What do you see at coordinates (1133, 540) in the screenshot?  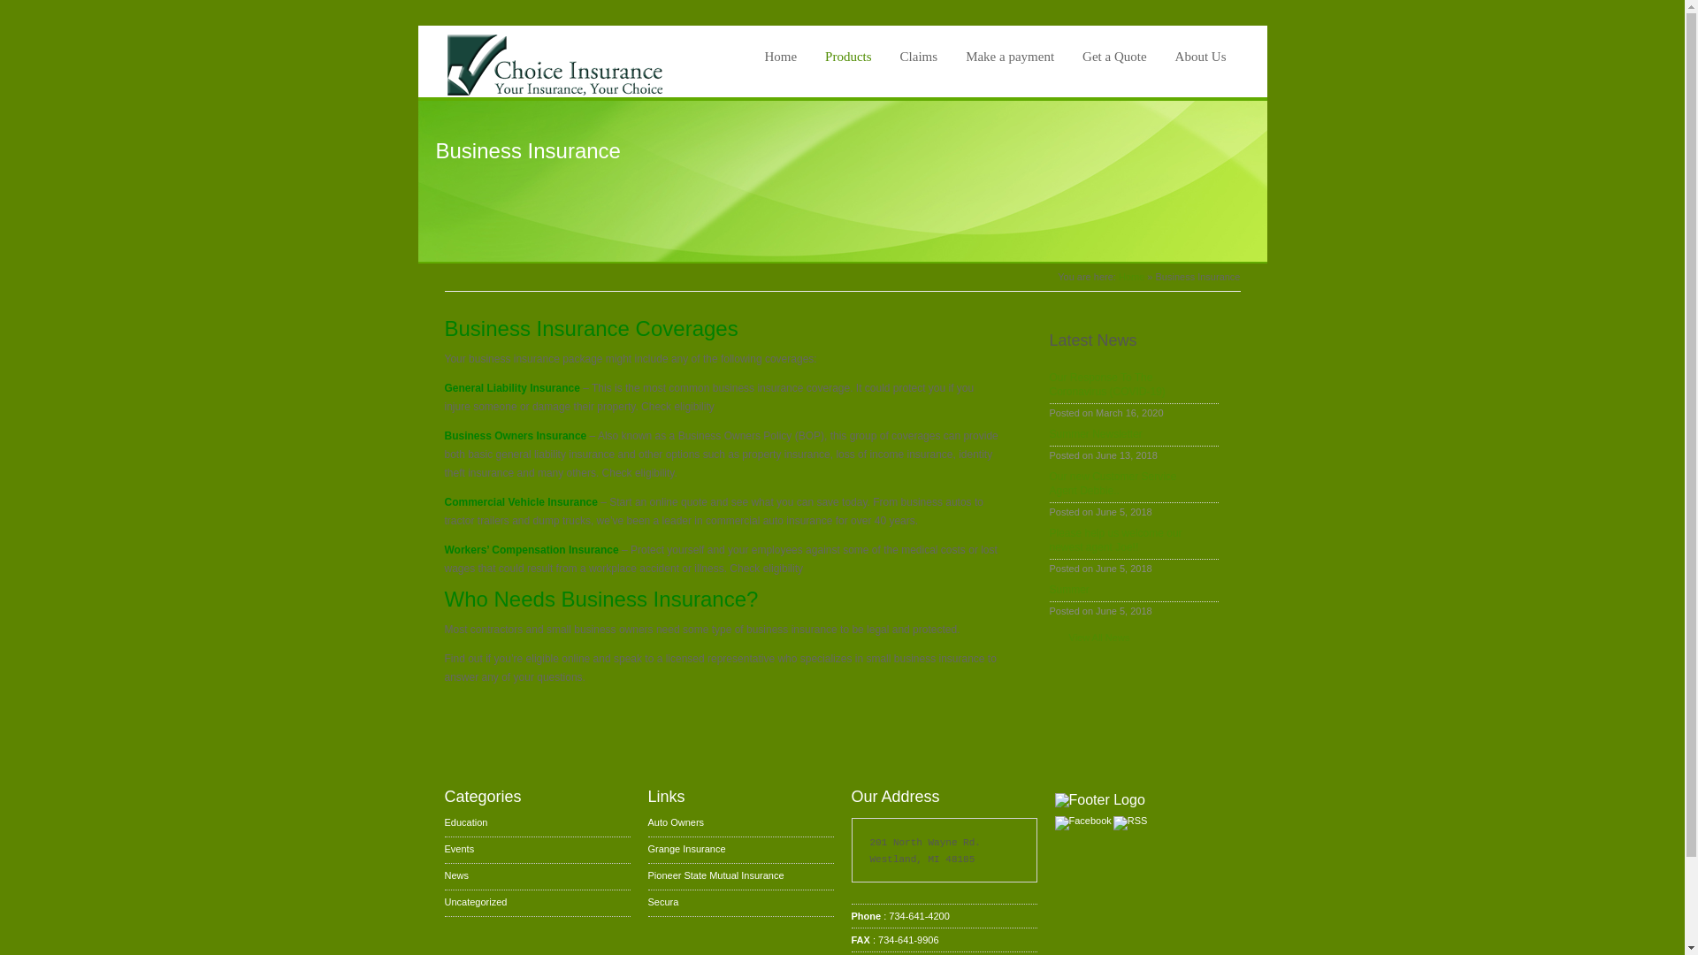 I see `Please help us welcome our newest agent Joe!!` at bounding box center [1133, 540].